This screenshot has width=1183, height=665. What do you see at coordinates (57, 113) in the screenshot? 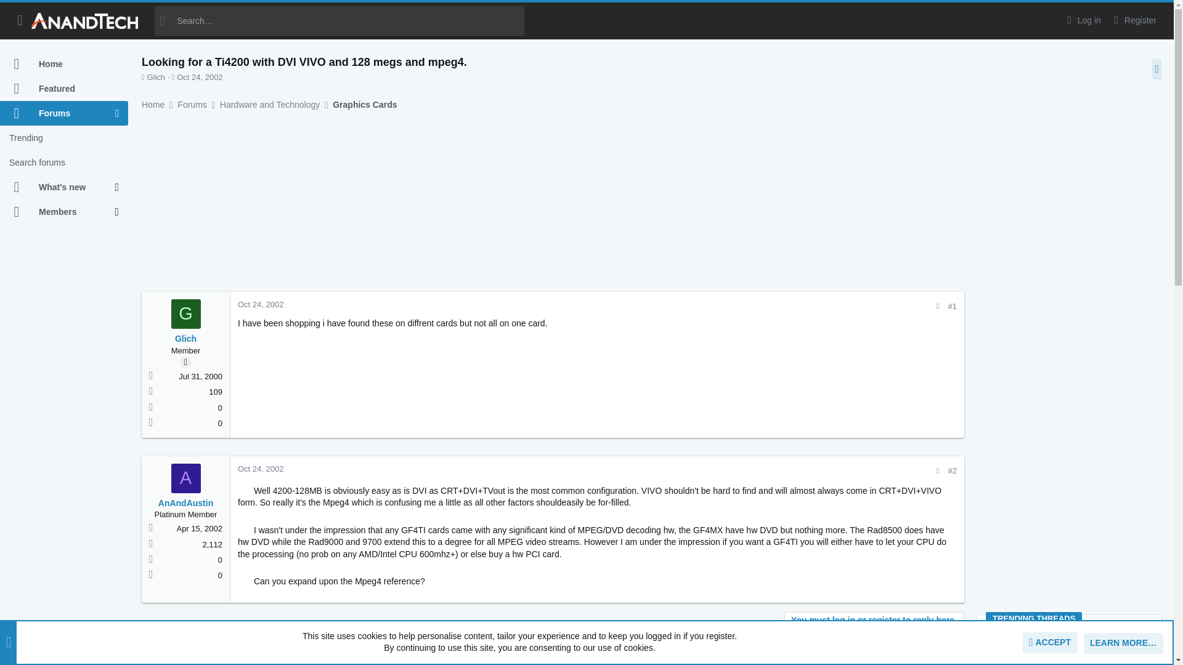
I see `Forums` at bounding box center [57, 113].